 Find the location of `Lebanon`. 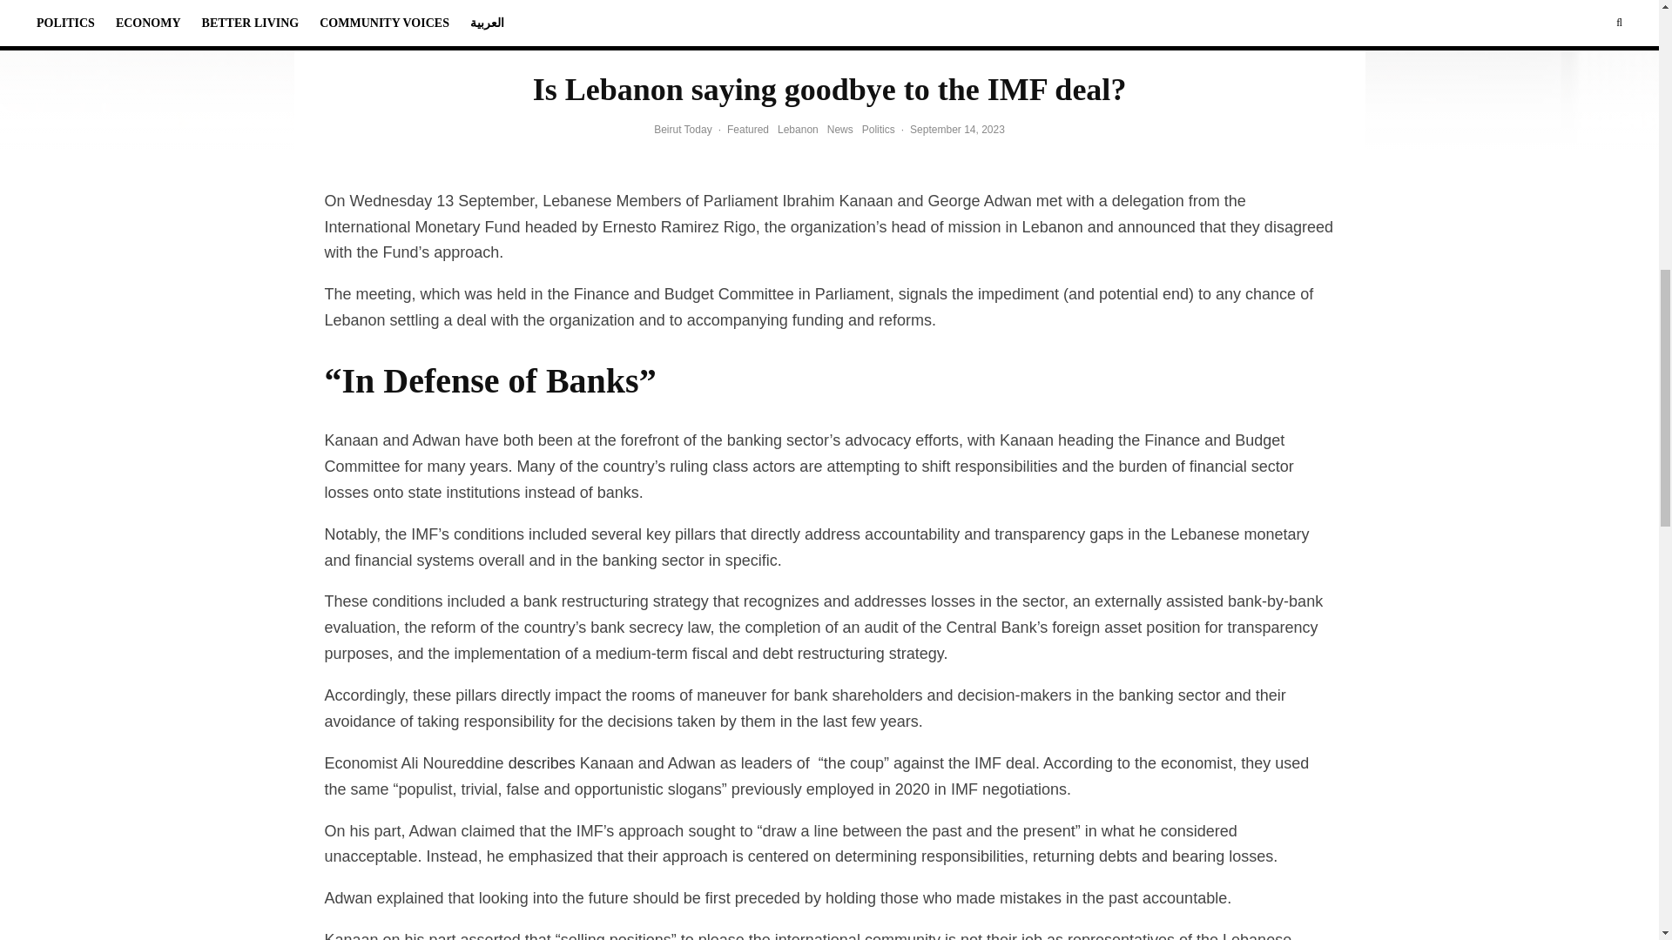

Lebanon is located at coordinates (798, 131).